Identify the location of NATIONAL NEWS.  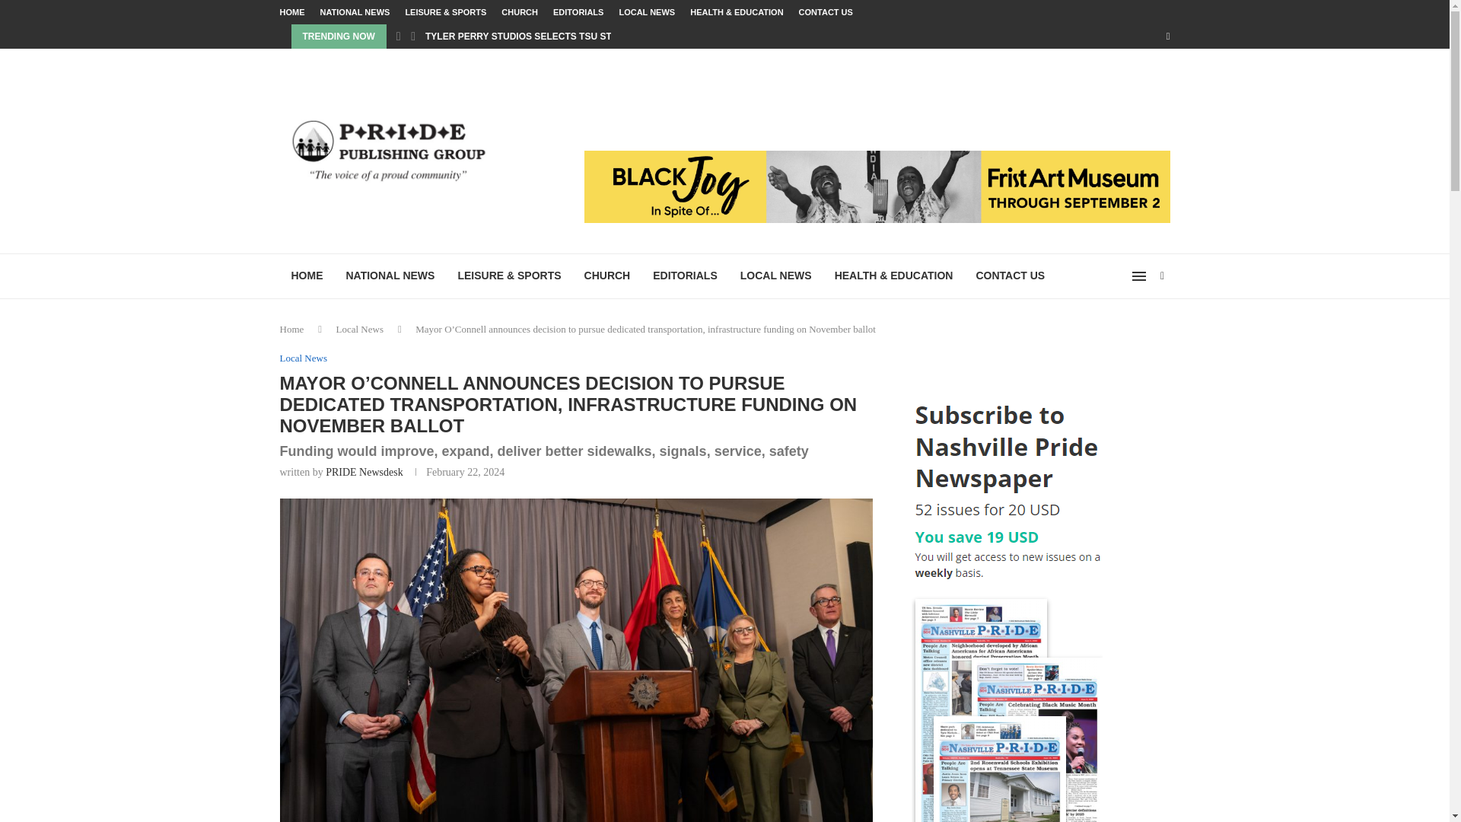
(355, 12).